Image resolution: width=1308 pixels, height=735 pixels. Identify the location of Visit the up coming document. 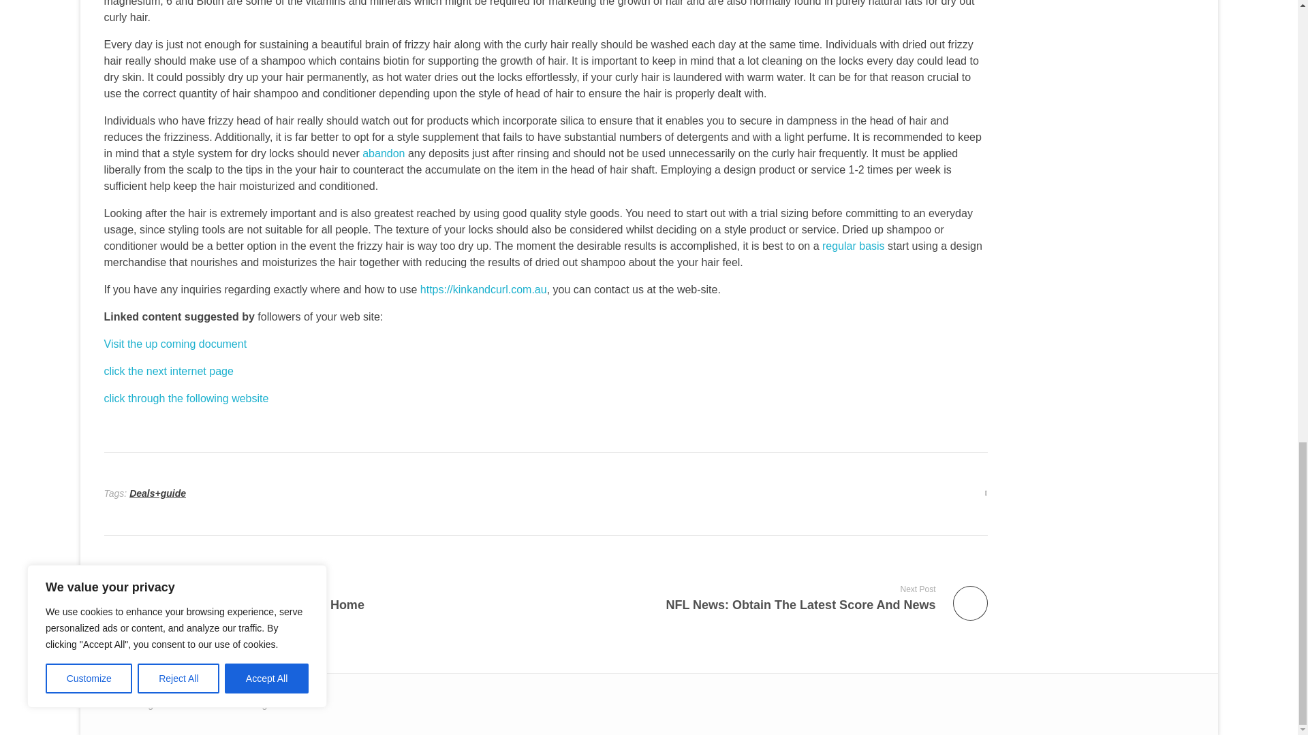
(319, 598).